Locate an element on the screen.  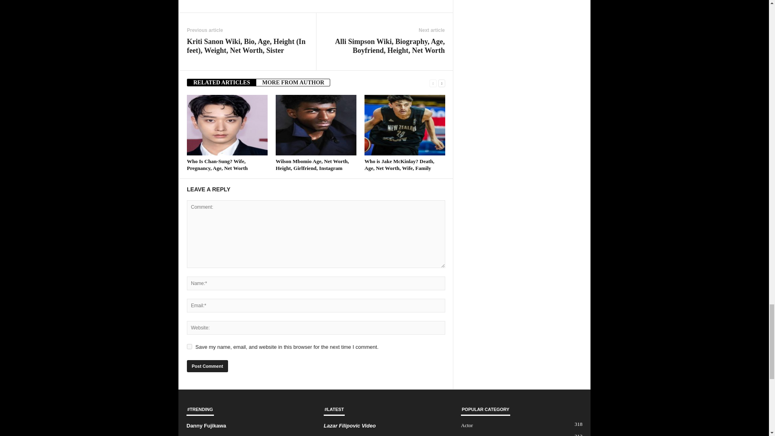
Who Is Chan-Sung? Wife, Pregnancy, Age, Net Worth is located at coordinates (227, 125).